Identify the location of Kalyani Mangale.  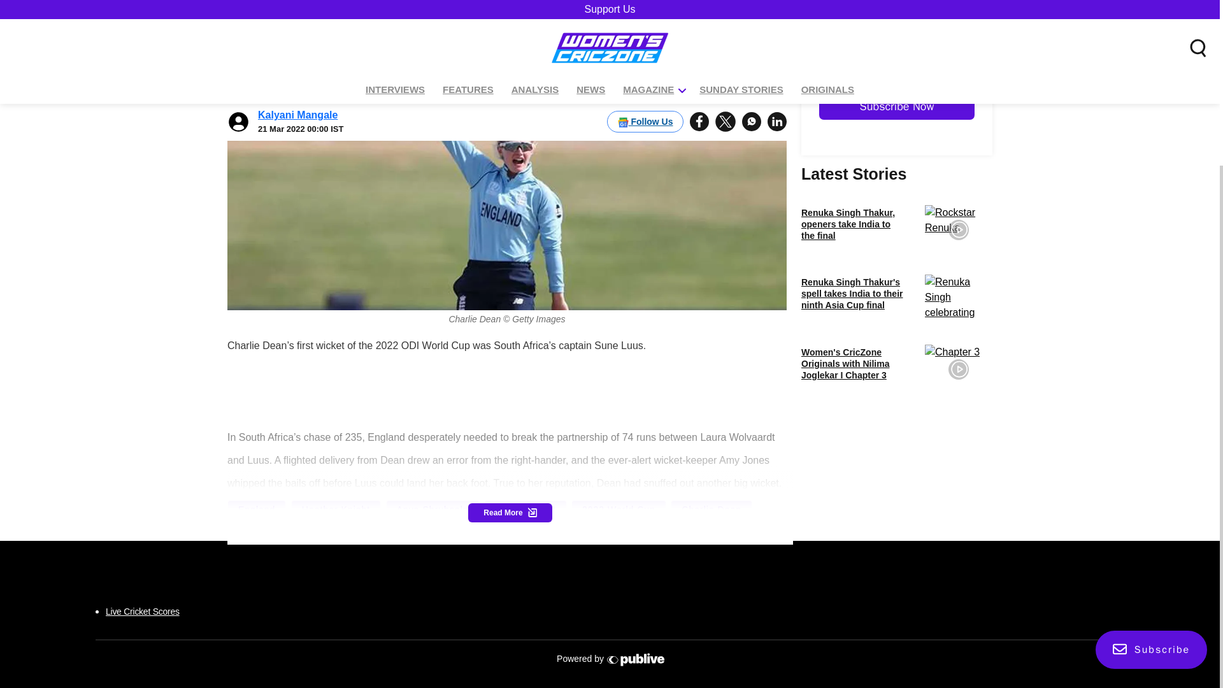
(297, 23).